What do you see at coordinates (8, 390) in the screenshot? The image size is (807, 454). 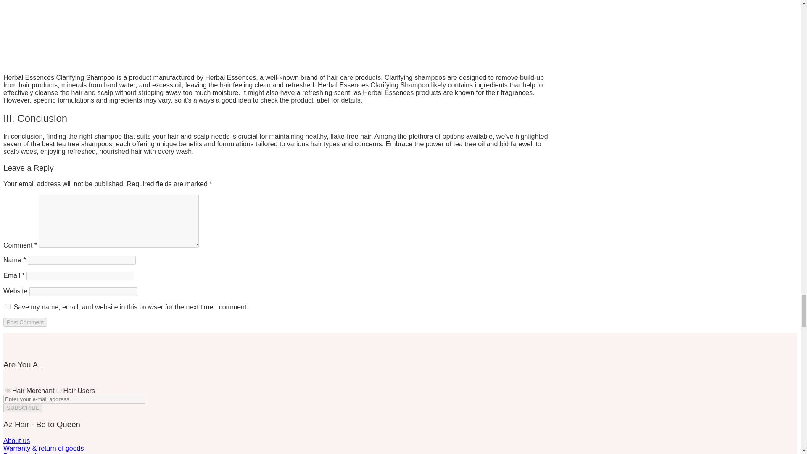 I see `Hair Merchant` at bounding box center [8, 390].